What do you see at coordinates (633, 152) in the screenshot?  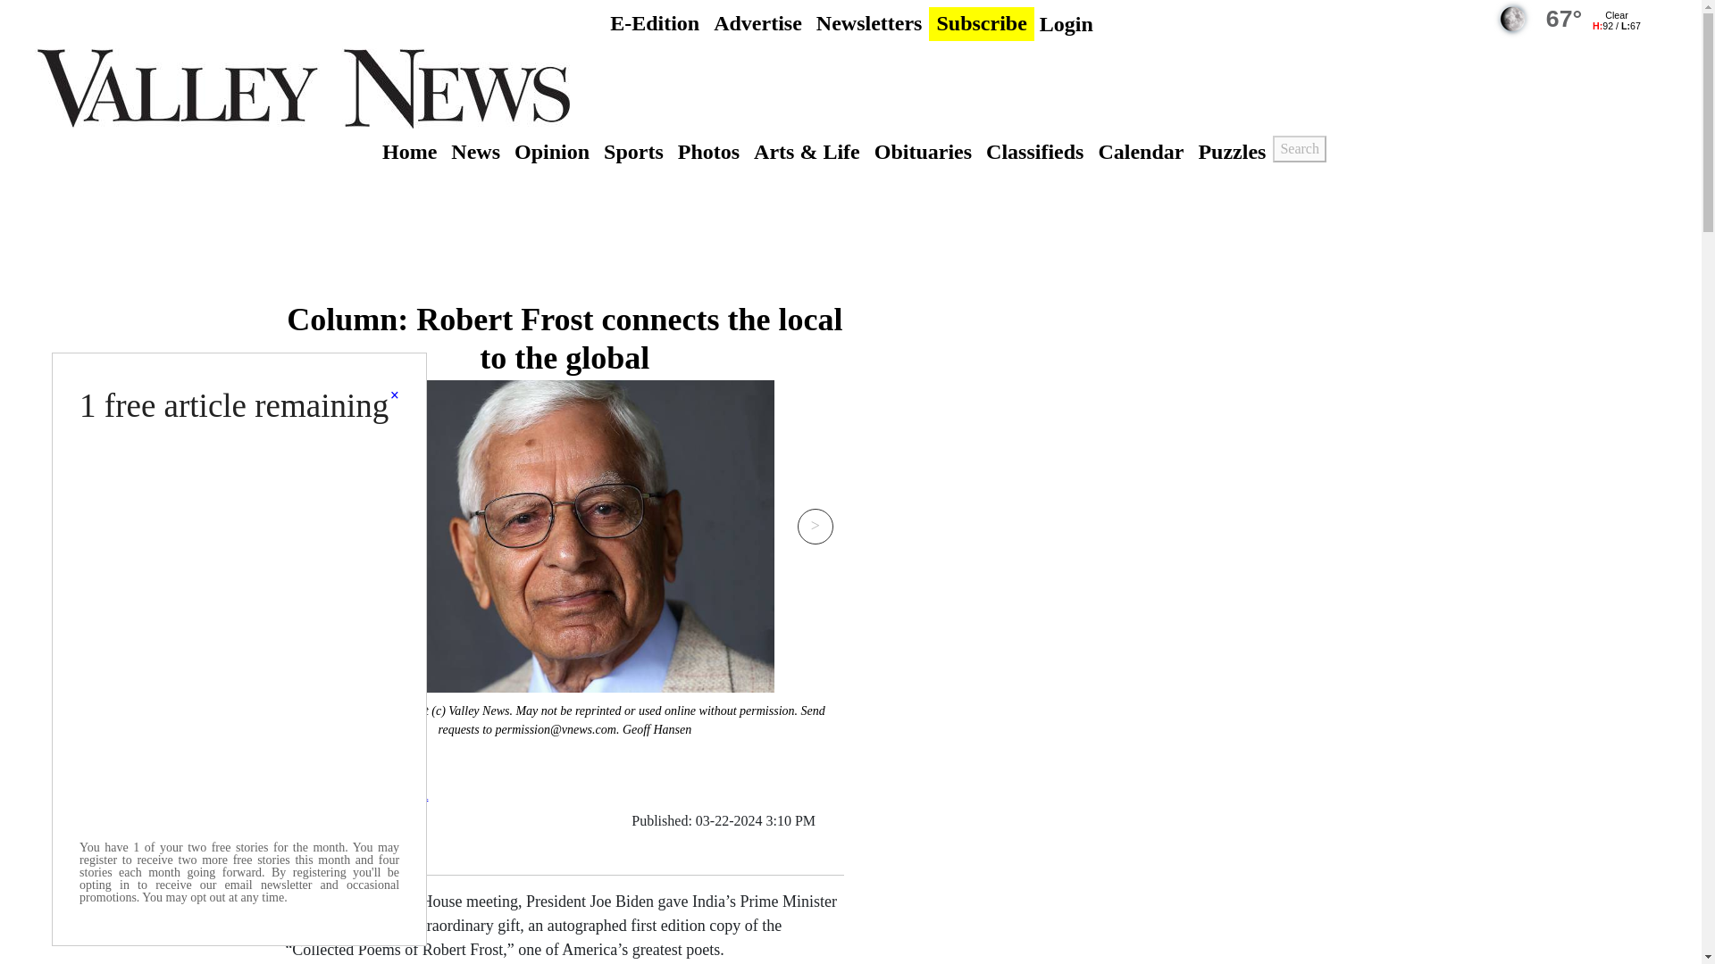 I see `Sports` at bounding box center [633, 152].